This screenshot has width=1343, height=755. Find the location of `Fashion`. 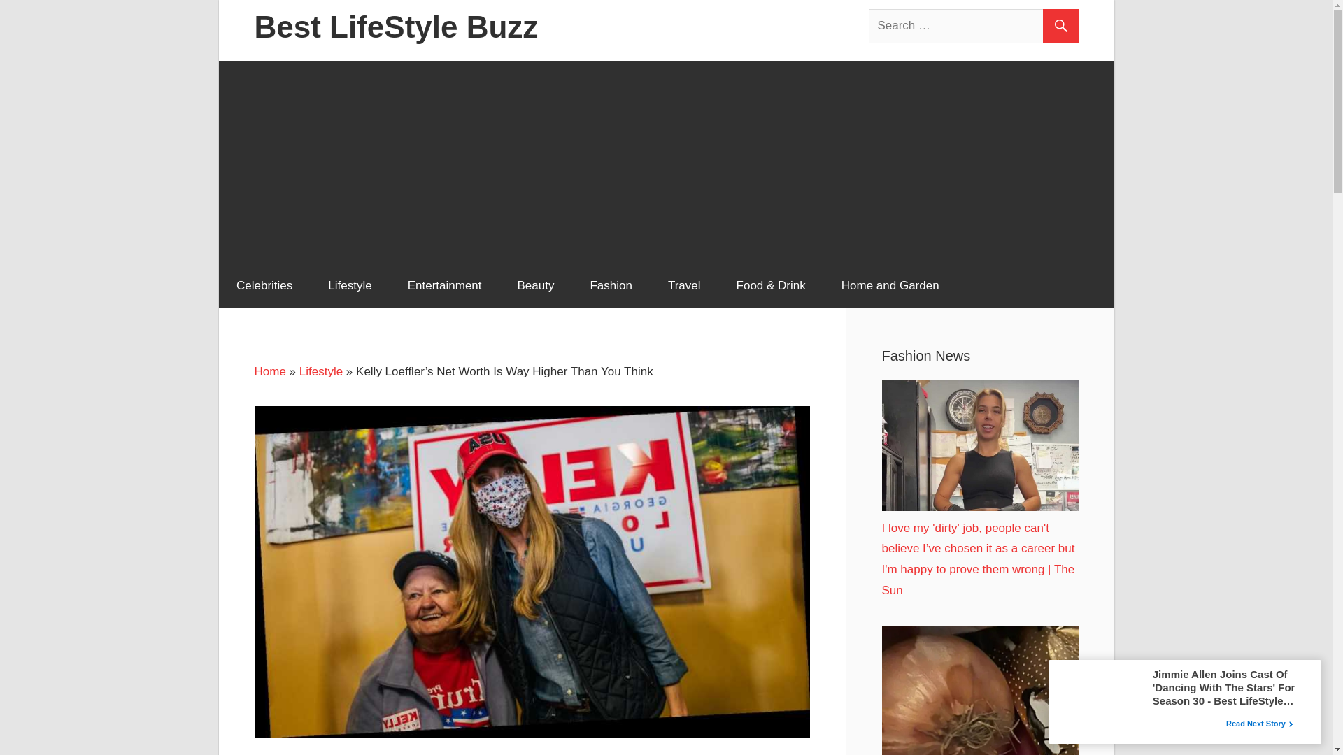

Fashion is located at coordinates (611, 285).